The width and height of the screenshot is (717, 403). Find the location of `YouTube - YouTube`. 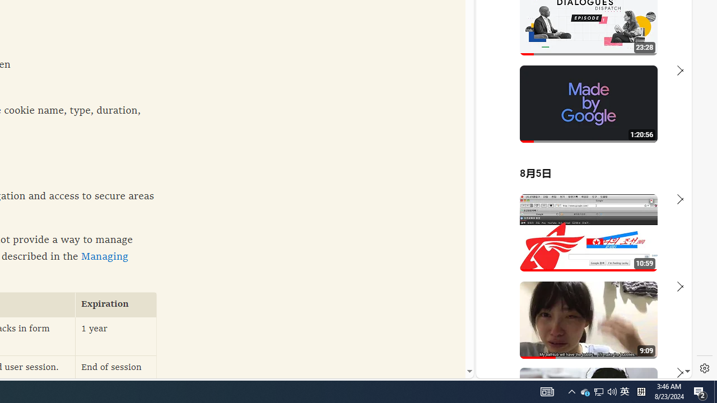

YouTube - YouTube is located at coordinates (579, 149).